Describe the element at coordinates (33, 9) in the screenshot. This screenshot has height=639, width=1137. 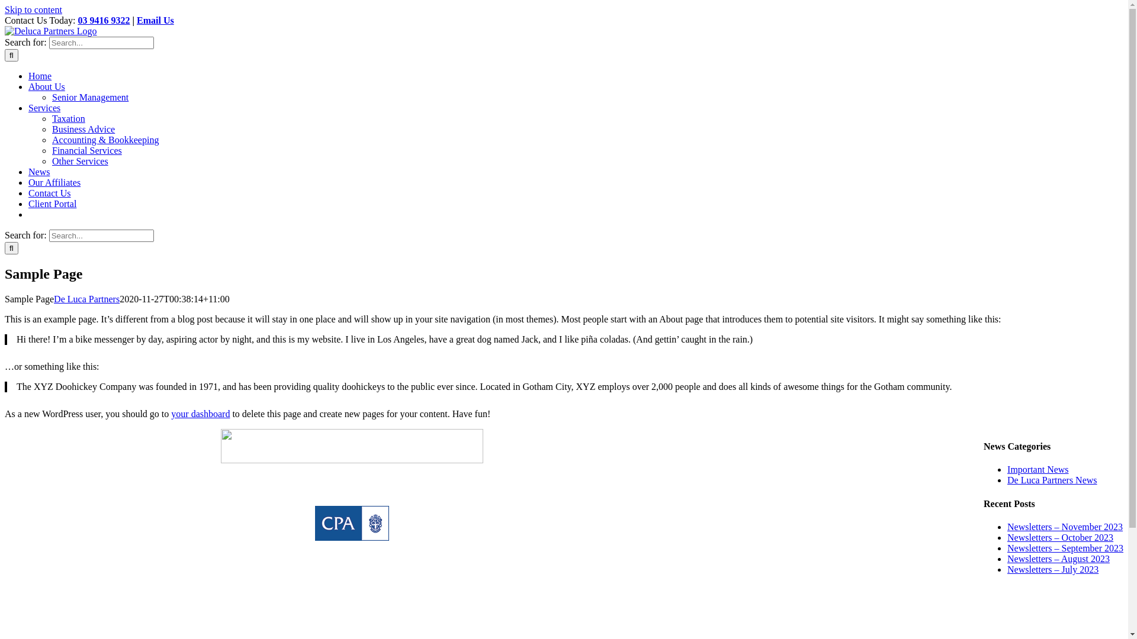
I see `Skip to content` at that location.